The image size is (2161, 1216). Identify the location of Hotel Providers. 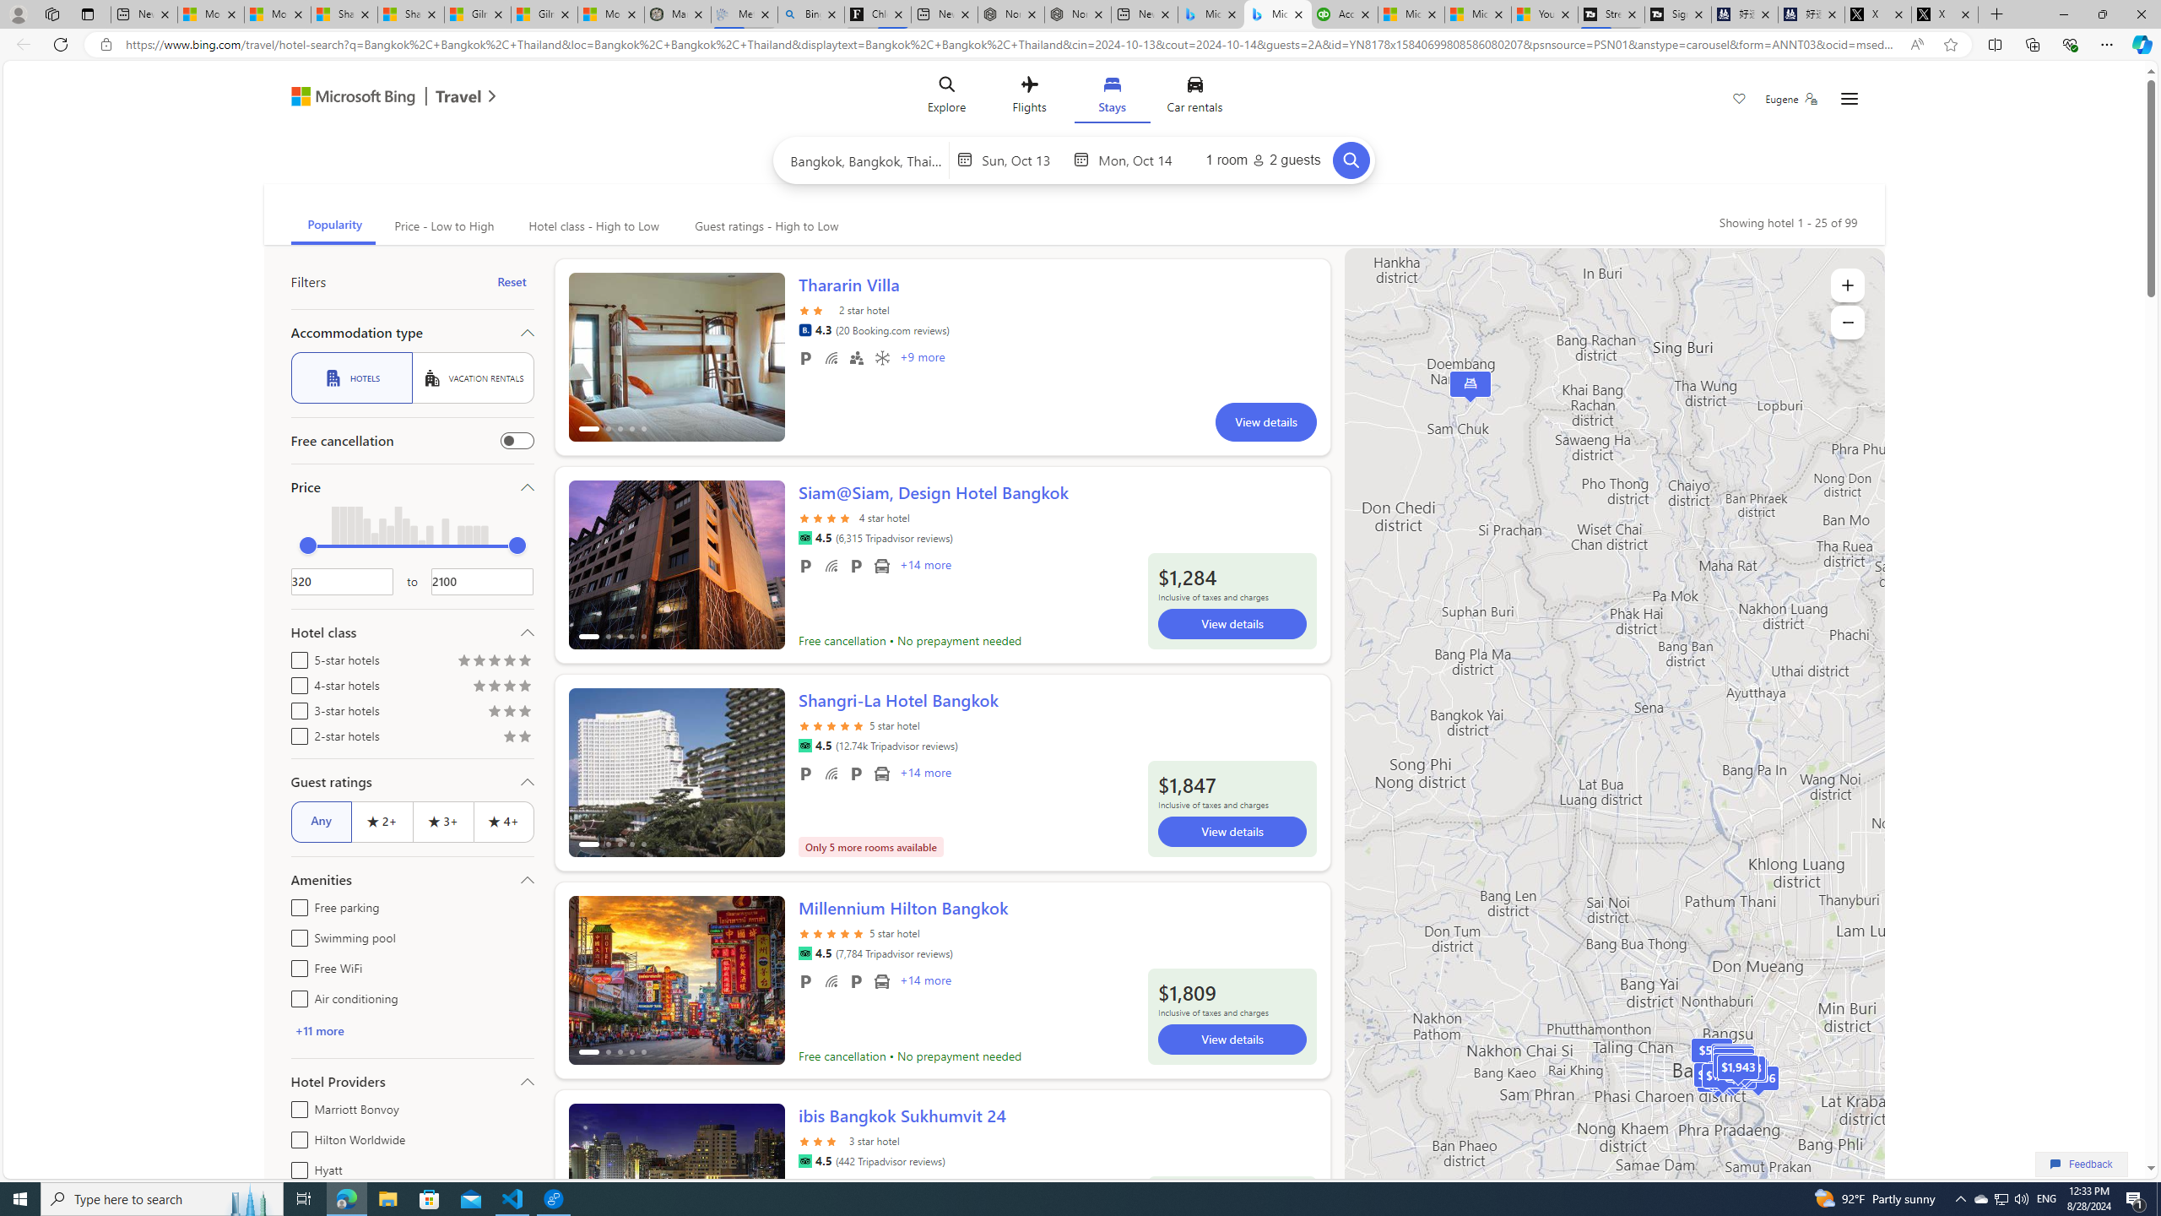
(412, 1081).